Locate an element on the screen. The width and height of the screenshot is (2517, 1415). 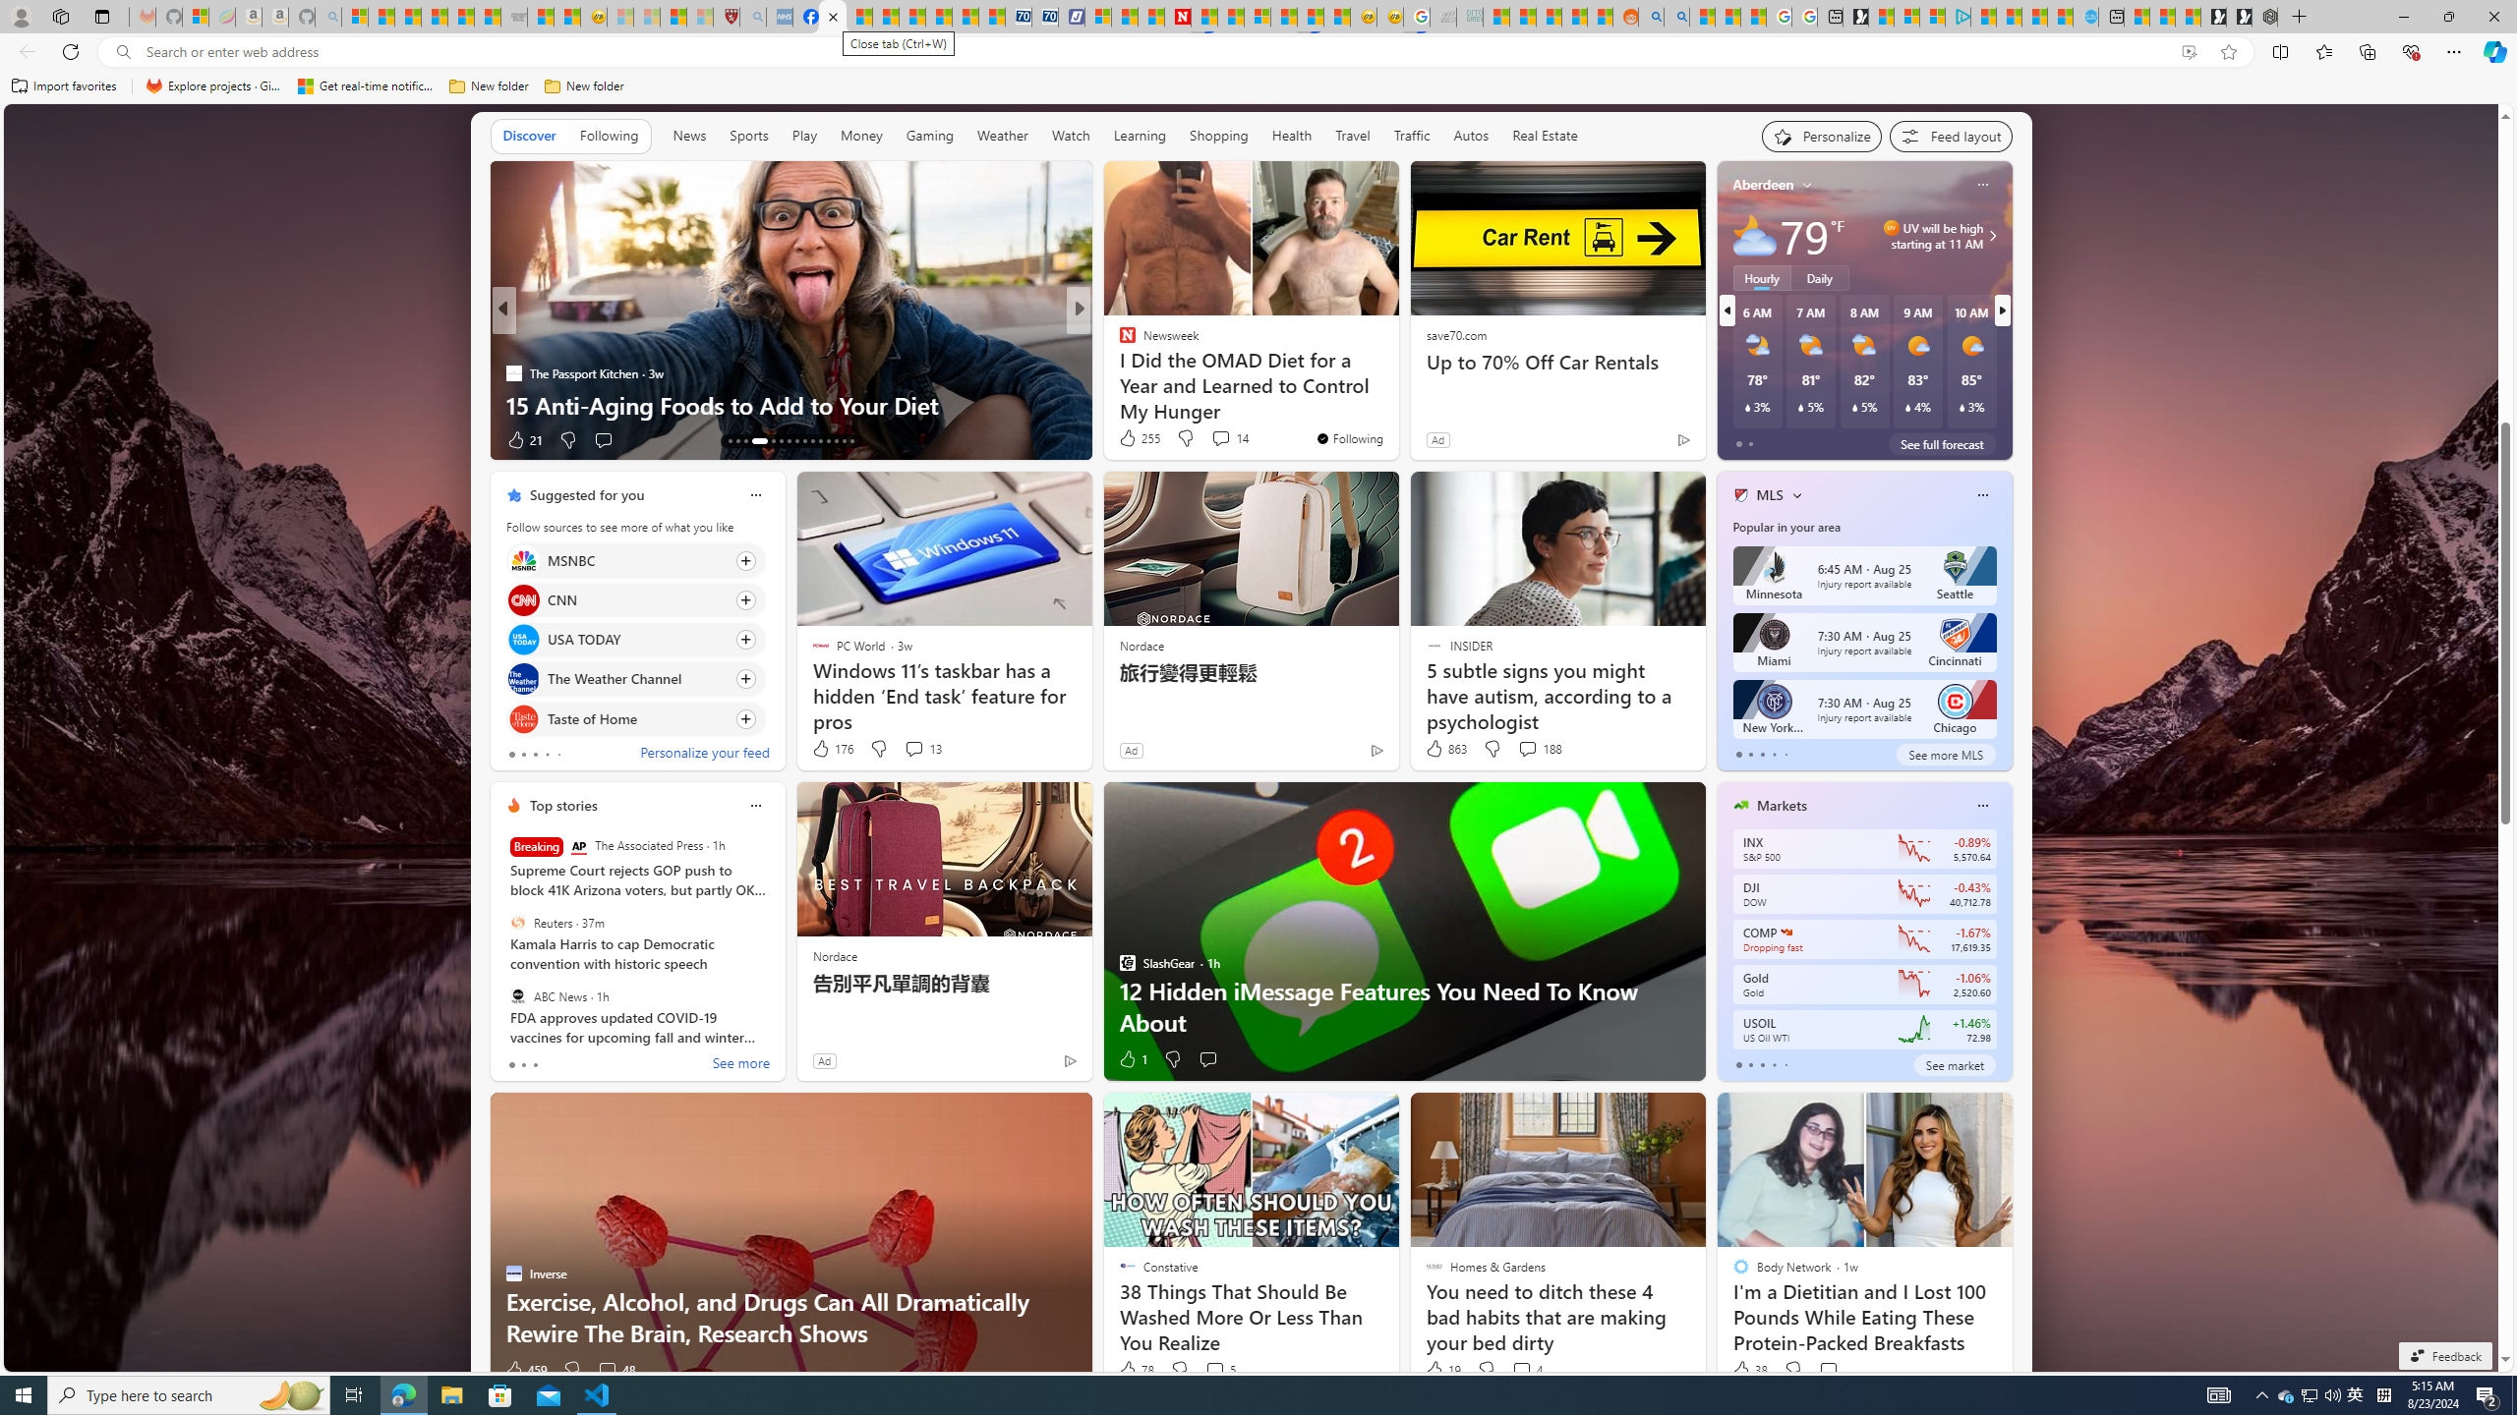
863 Like is located at coordinates (1444, 749).